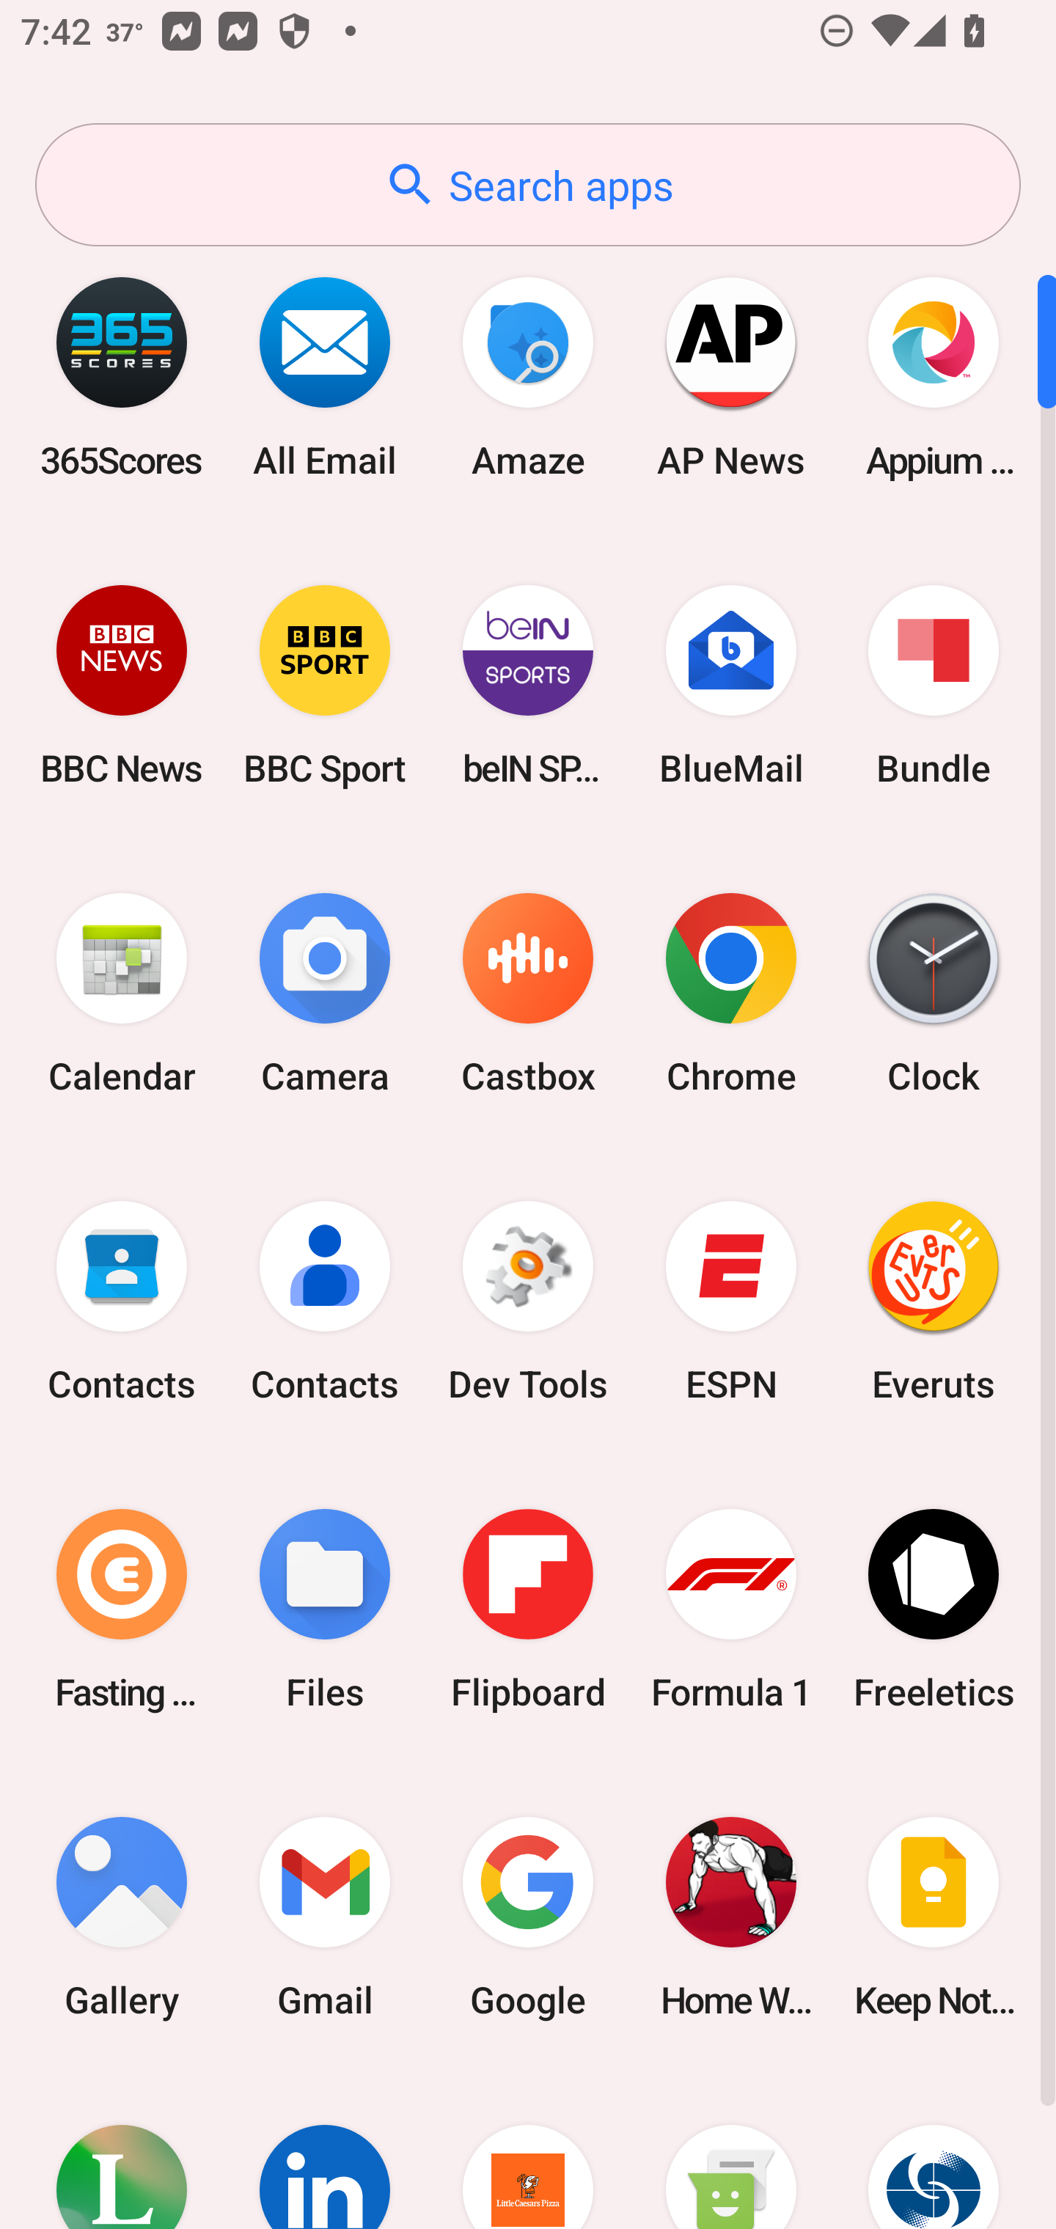 This screenshot has height=2229, width=1056. What do you see at coordinates (528, 1609) in the screenshot?
I see `Flipboard` at bounding box center [528, 1609].